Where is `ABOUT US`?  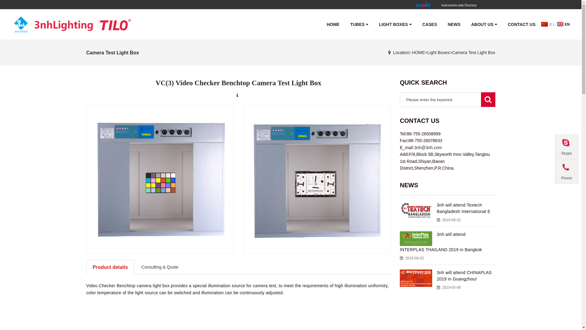
ABOUT US is located at coordinates (484, 24).